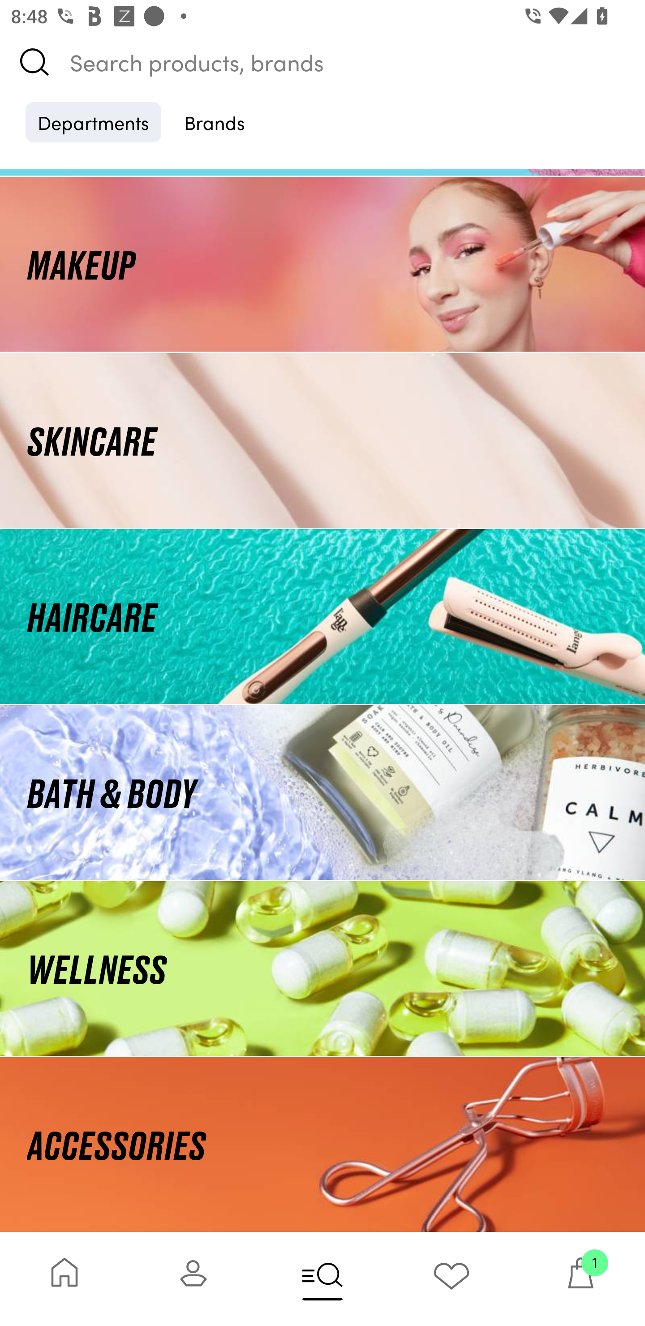 This screenshot has height=1326, width=645. I want to click on SKINCARE, so click(322, 440).